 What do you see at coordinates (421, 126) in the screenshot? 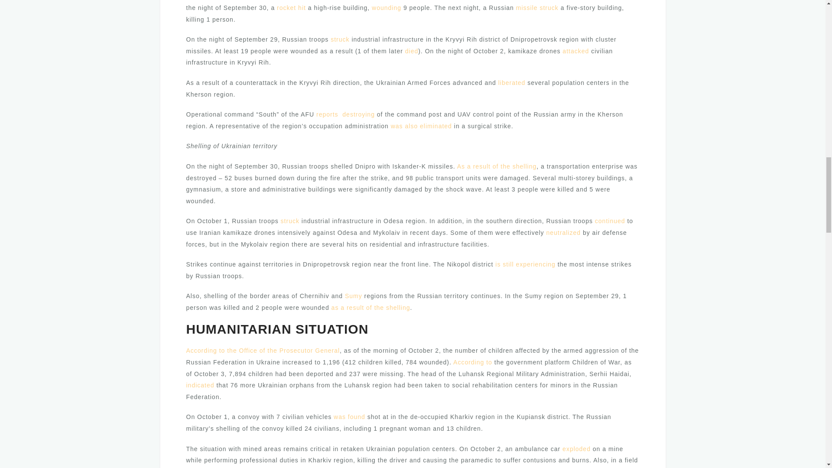
I see `was also eliminated` at bounding box center [421, 126].